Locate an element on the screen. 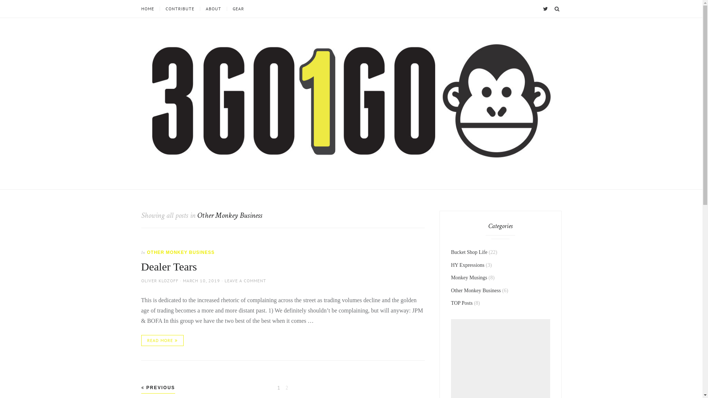 The image size is (708, 398). ABOUT is located at coordinates (213, 9).